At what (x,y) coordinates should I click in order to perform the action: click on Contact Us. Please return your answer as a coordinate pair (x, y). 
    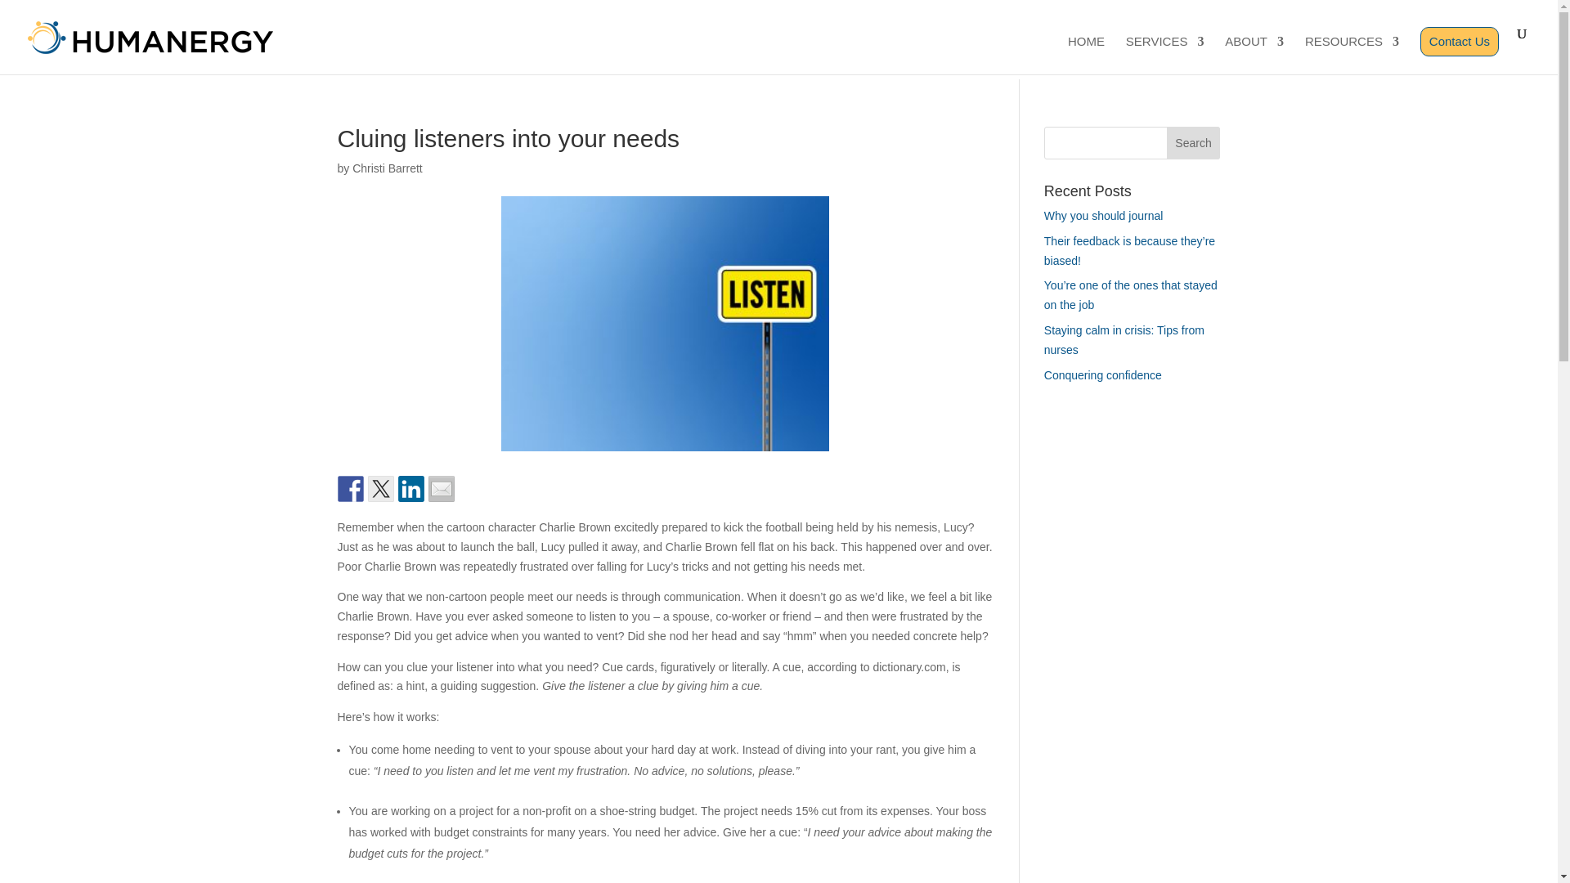
    Looking at the image, I should click on (1460, 42).